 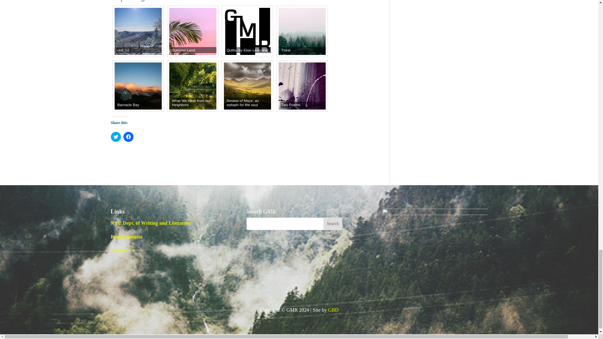 I want to click on Quillsy by Elias Leventhal, so click(x=247, y=31).